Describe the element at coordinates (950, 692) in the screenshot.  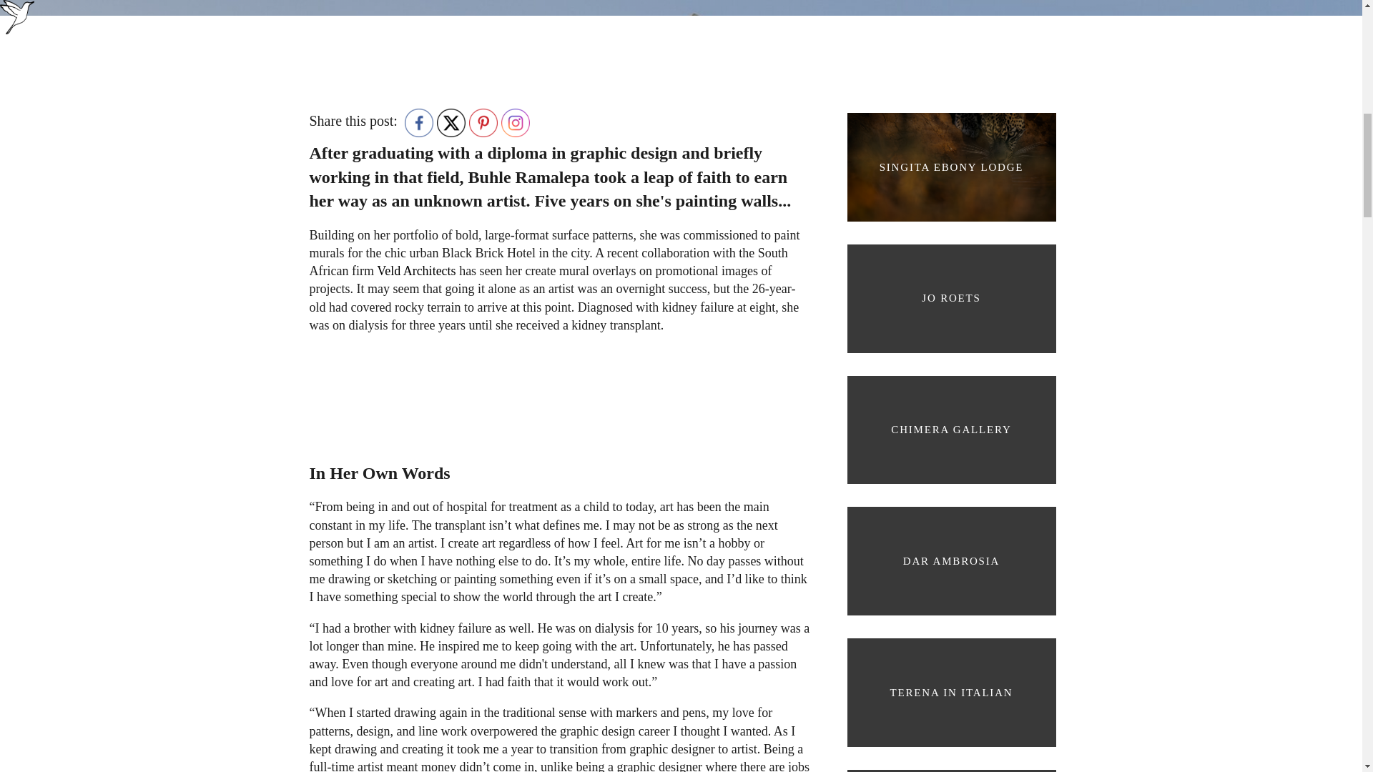
I see `TERENA IN ITALIAN` at that location.